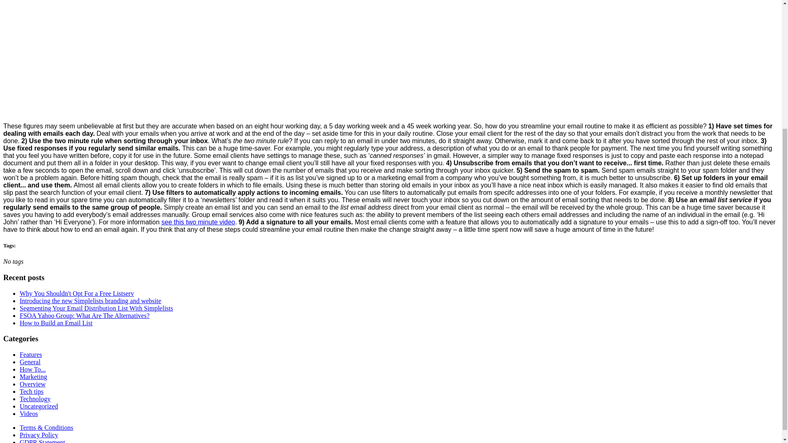 This screenshot has width=788, height=443. Describe the element at coordinates (29, 413) in the screenshot. I see `Videos` at that location.